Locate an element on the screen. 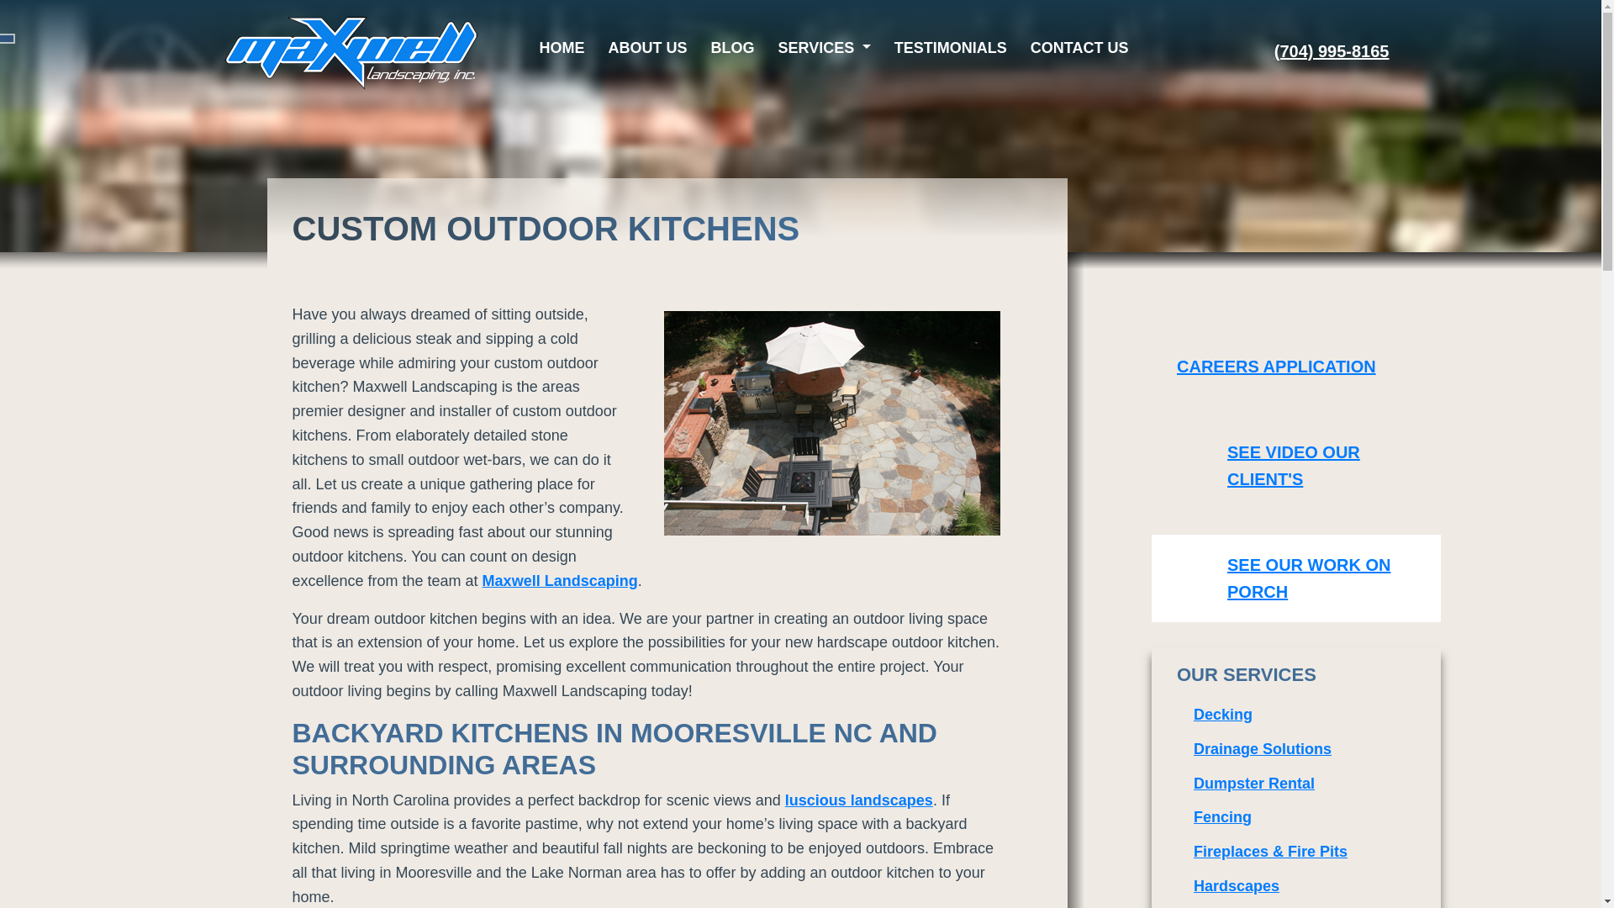  SKIP NAVIGATION is located at coordinates (1170, 342).